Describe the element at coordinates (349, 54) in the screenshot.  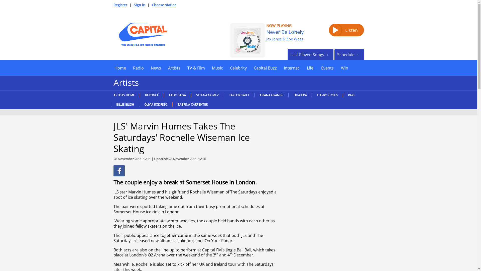
I see `Schedule` at that location.